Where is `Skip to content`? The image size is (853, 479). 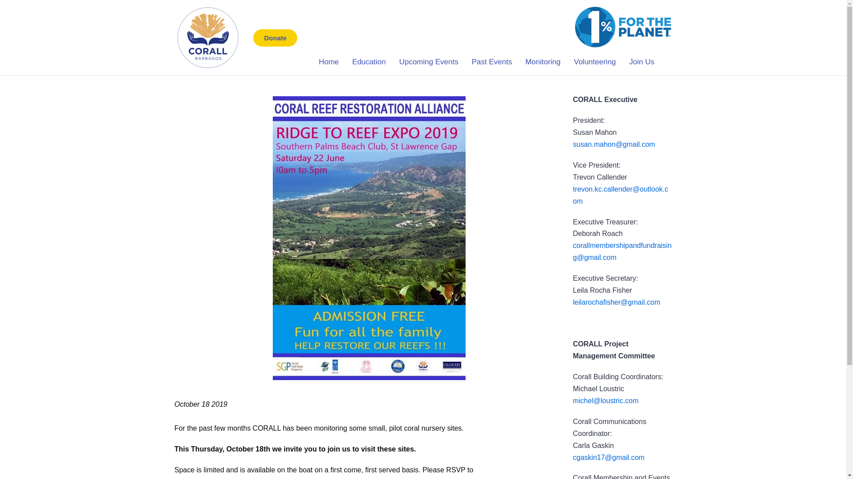
Skip to content is located at coordinates (9, 4).